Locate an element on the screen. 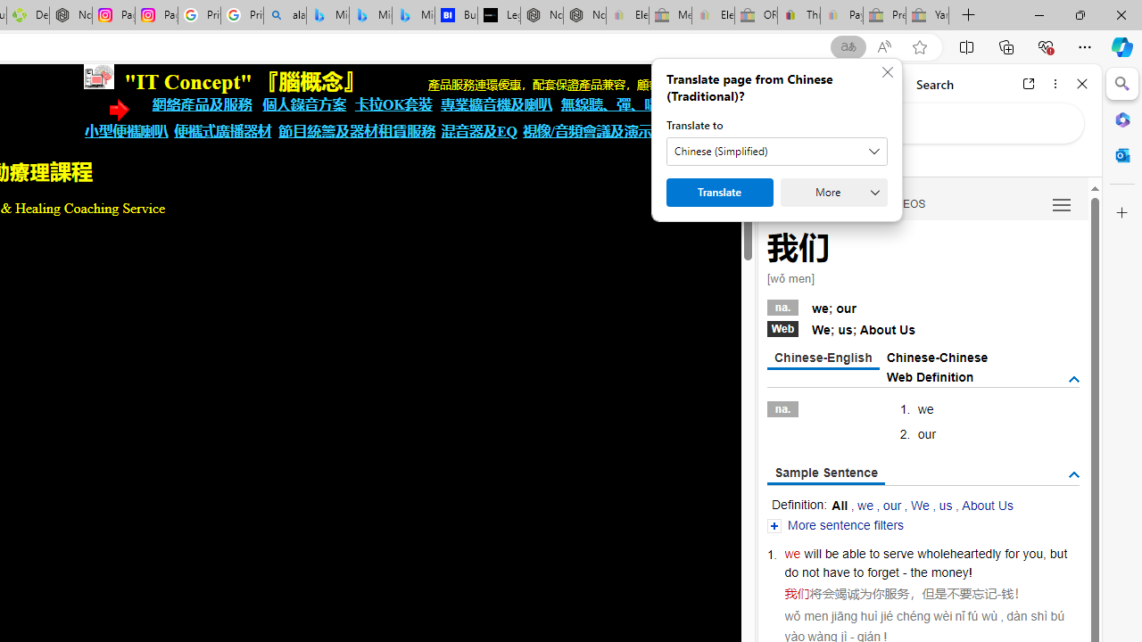  Microsoft 365 is located at coordinates (1122, 119).